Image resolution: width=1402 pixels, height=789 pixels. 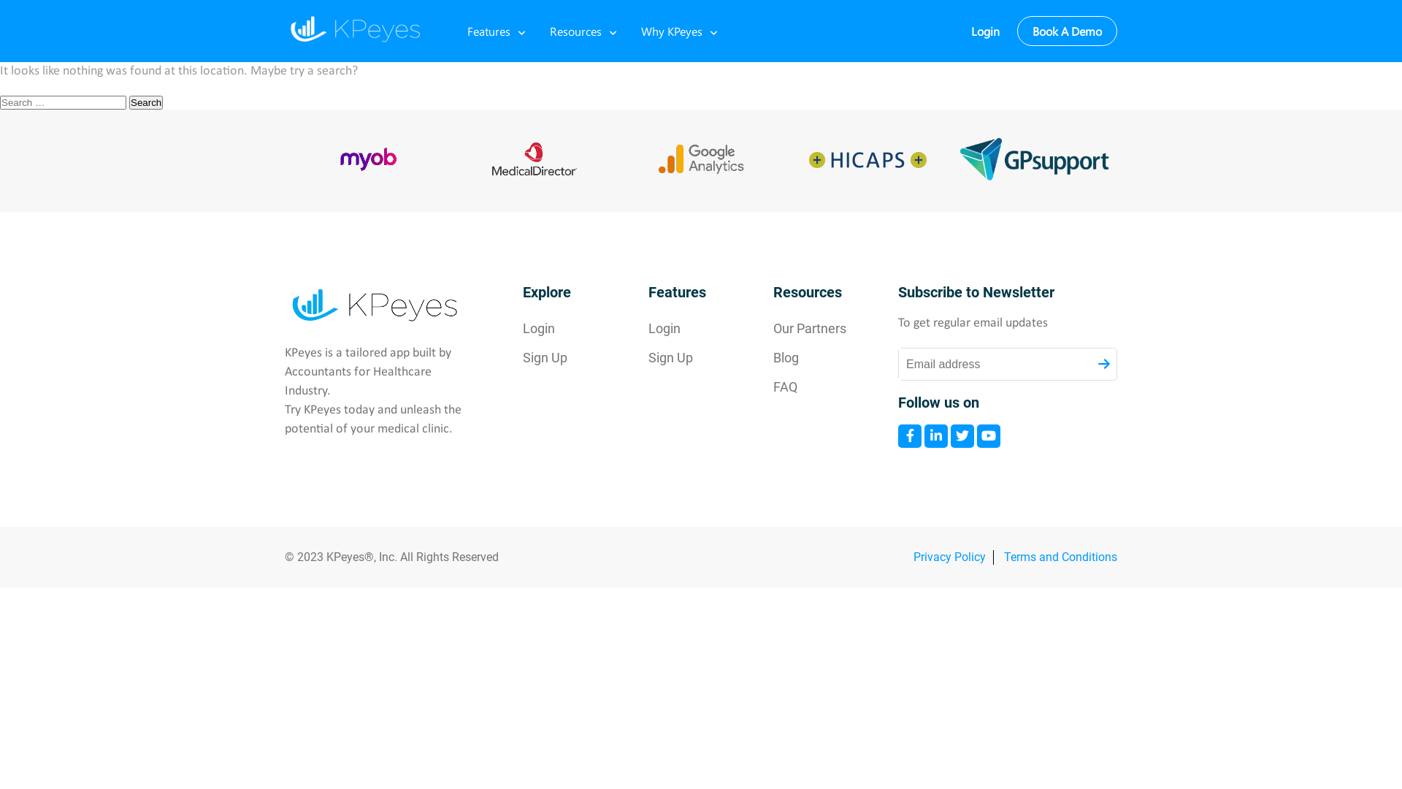 What do you see at coordinates (810, 387) in the screenshot?
I see `FAQ` at bounding box center [810, 387].